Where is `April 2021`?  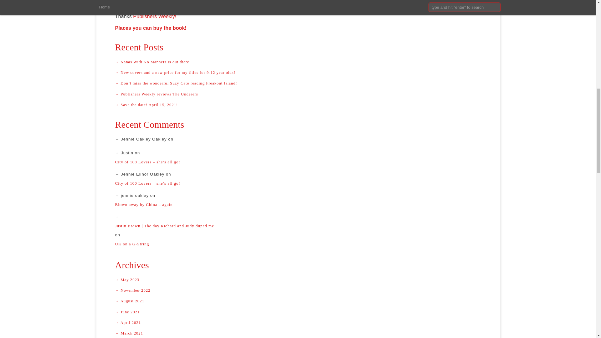 April 2021 is located at coordinates (298, 322).